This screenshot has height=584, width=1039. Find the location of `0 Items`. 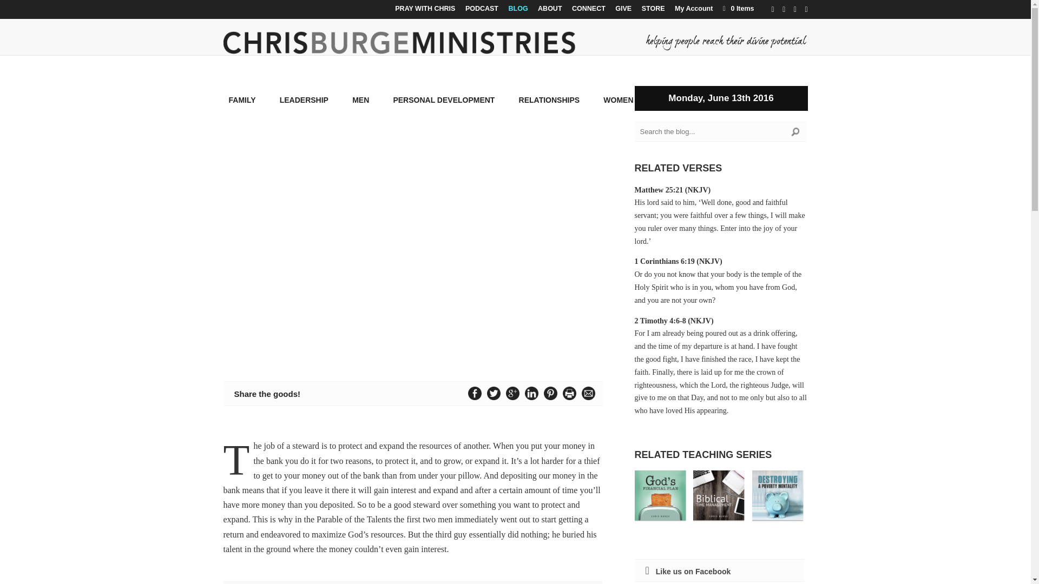

0 Items is located at coordinates (737, 8).